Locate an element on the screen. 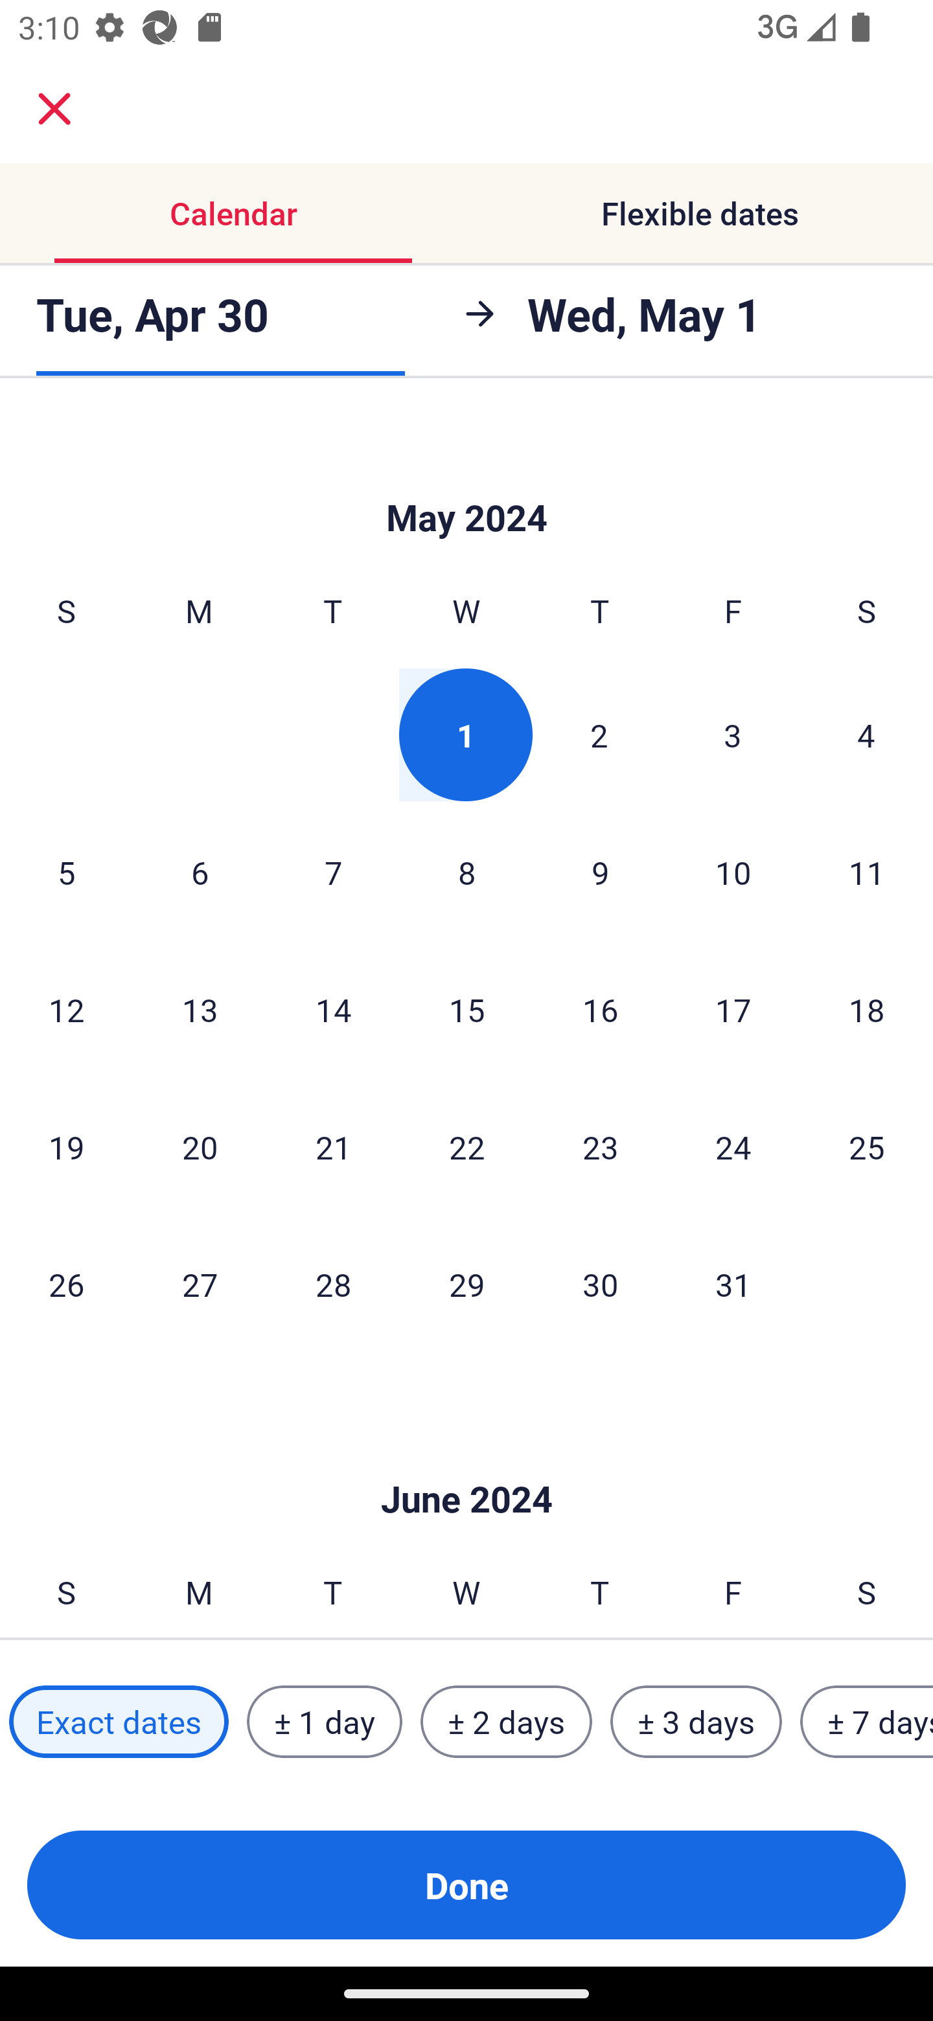 This screenshot has width=933, height=2021. 22 Wednesday, May 22, 2024 is located at coordinates (466, 1147).